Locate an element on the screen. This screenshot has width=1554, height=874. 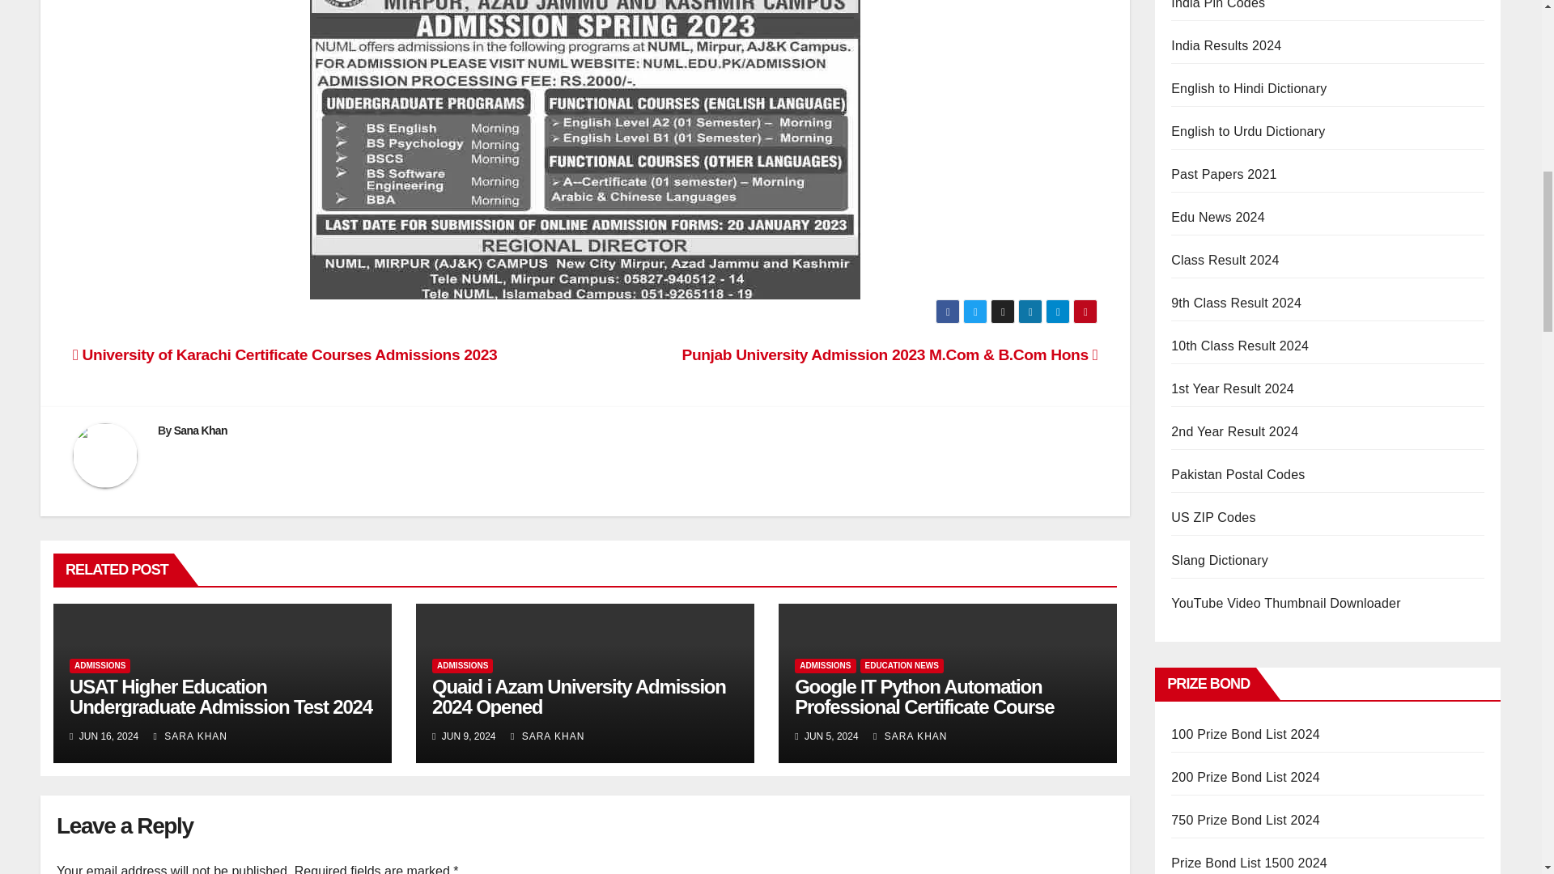
Permalink to: Quaid i Azam University Admission 2024 Opened is located at coordinates (578, 696).